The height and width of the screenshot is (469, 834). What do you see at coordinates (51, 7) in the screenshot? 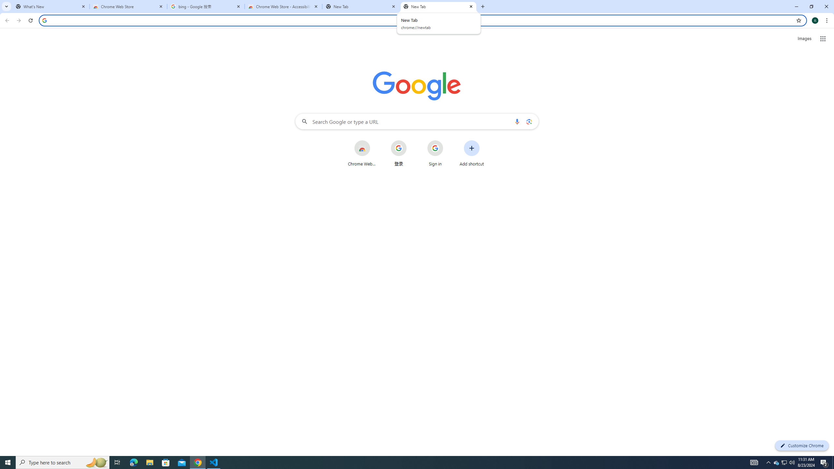
I see `What's New` at bounding box center [51, 7].